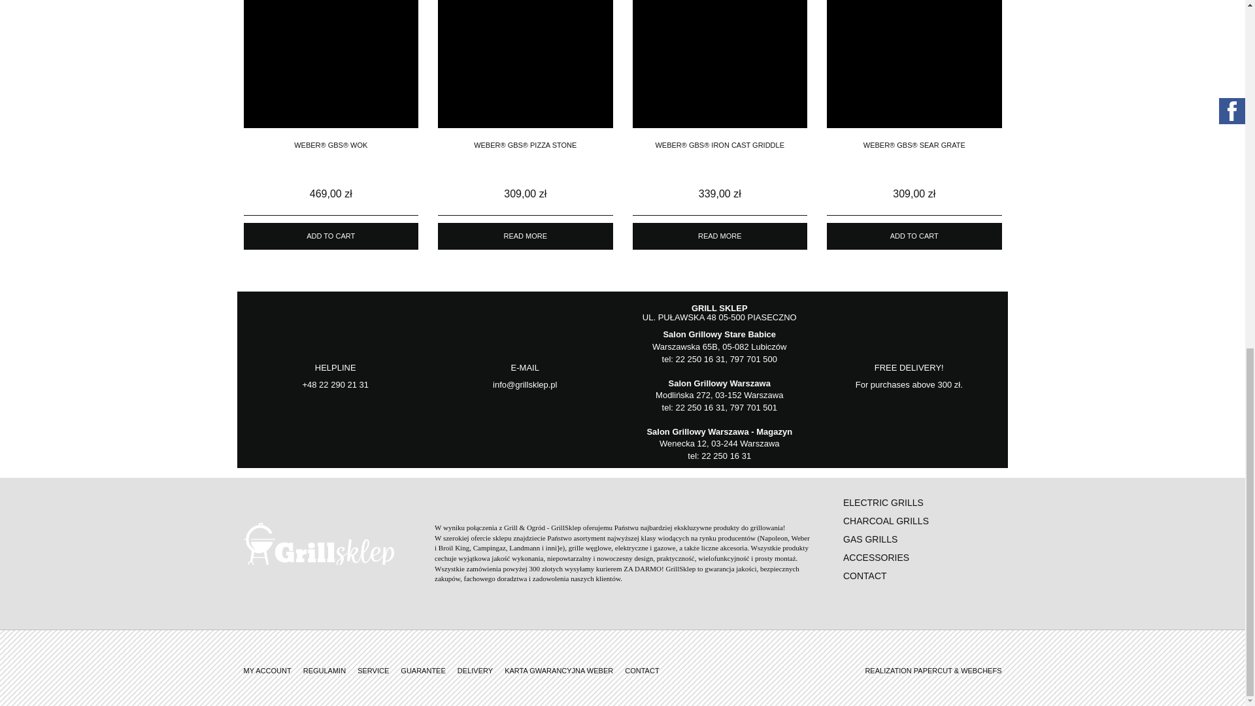 The height and width of the screenshot is (706, 1255). What do you see at coordinates (526, 237) in the screenshot?
I see `READ MORE` at bounding box center [526, 237].